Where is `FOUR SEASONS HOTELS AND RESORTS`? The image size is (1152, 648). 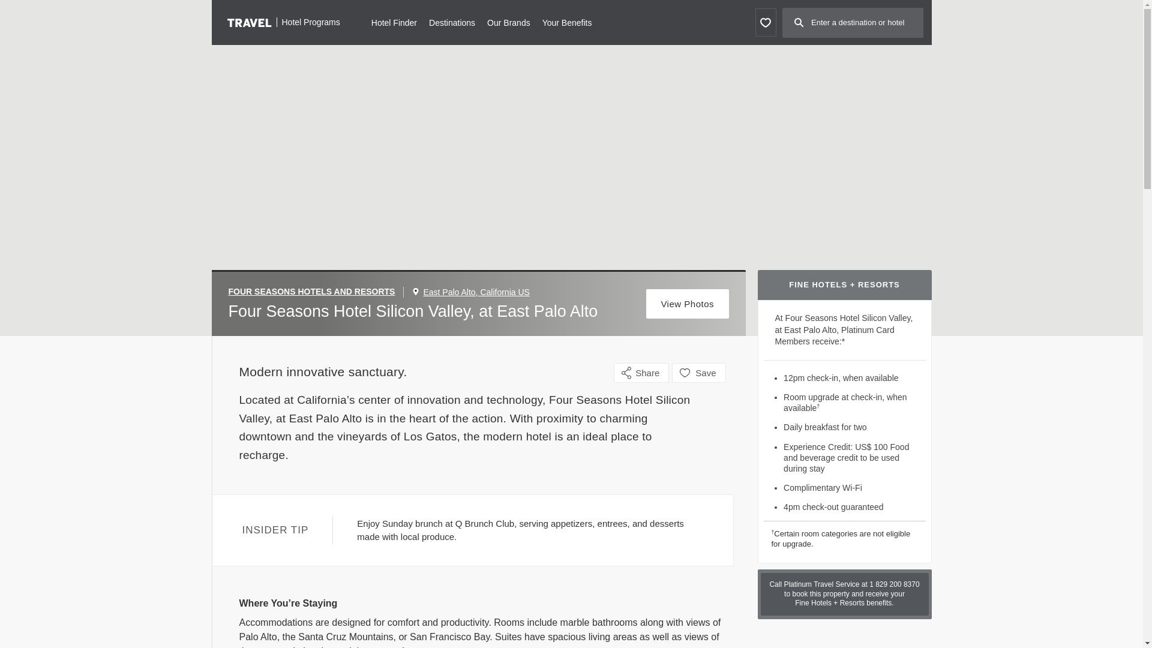
FOUR SEASONS HOTELS AND RESORTS is located at coordinates (316, 292).